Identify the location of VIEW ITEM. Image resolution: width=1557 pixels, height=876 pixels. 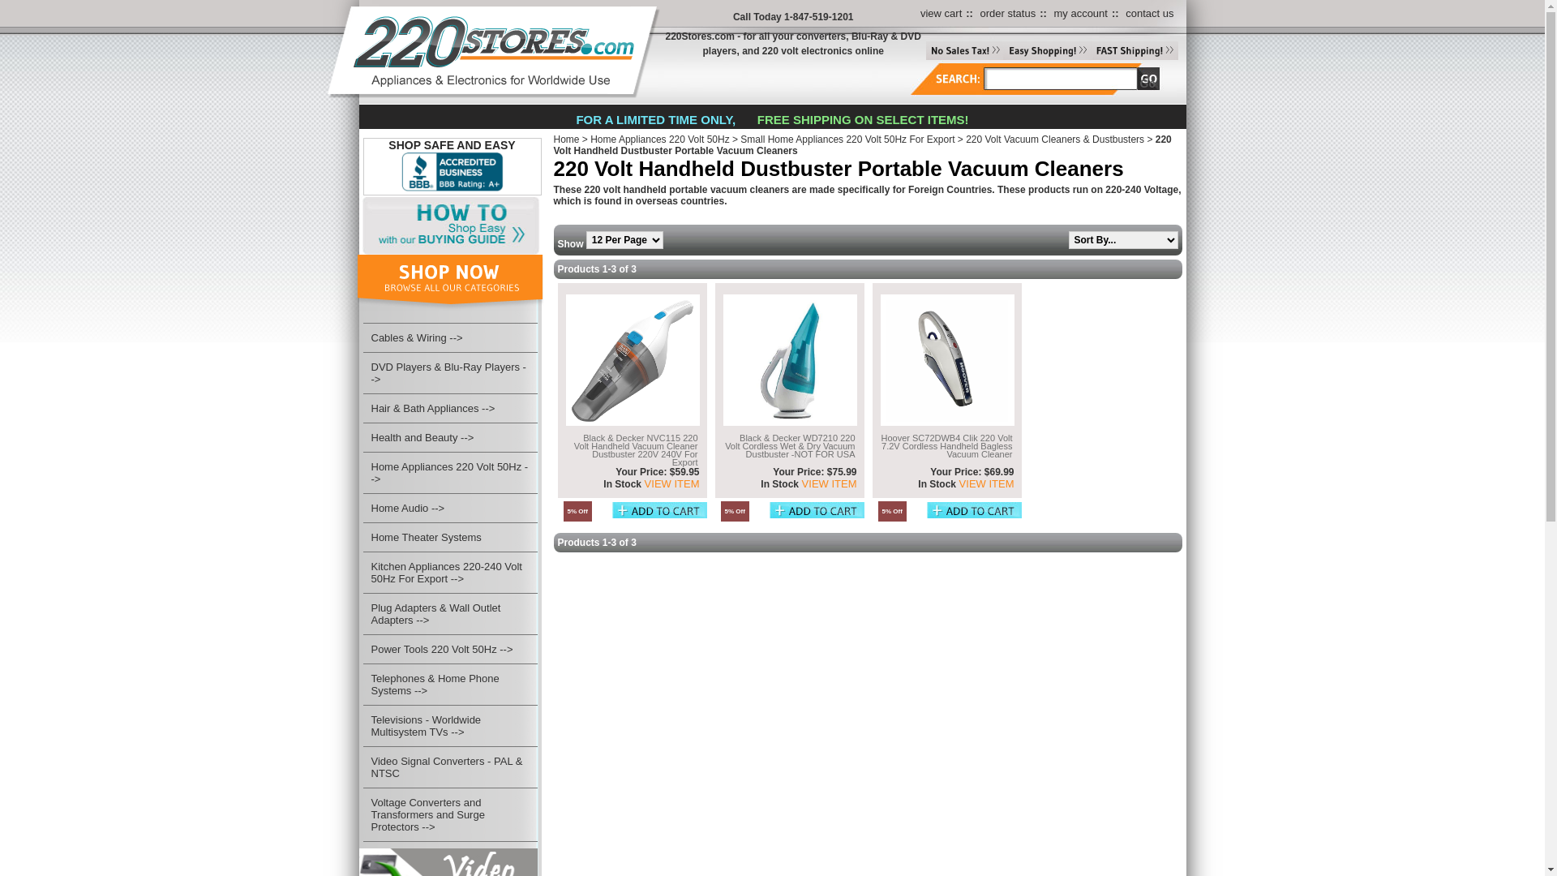
(828, 483).